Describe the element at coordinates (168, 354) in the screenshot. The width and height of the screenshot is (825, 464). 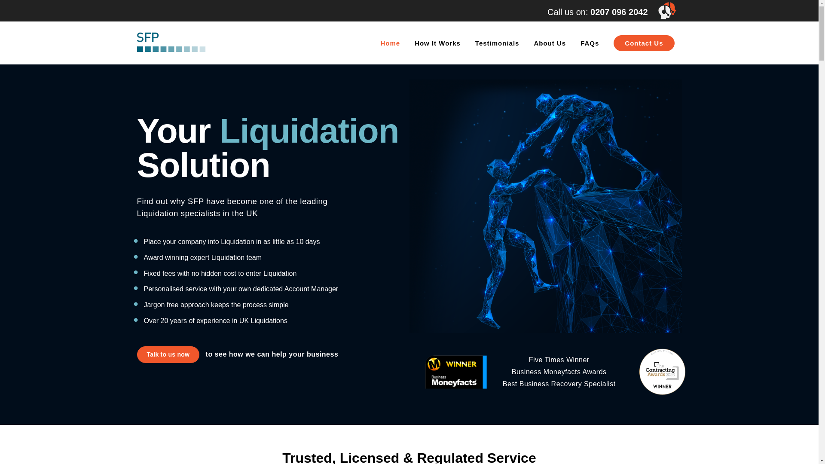
I see `Talk to us now` at that location.